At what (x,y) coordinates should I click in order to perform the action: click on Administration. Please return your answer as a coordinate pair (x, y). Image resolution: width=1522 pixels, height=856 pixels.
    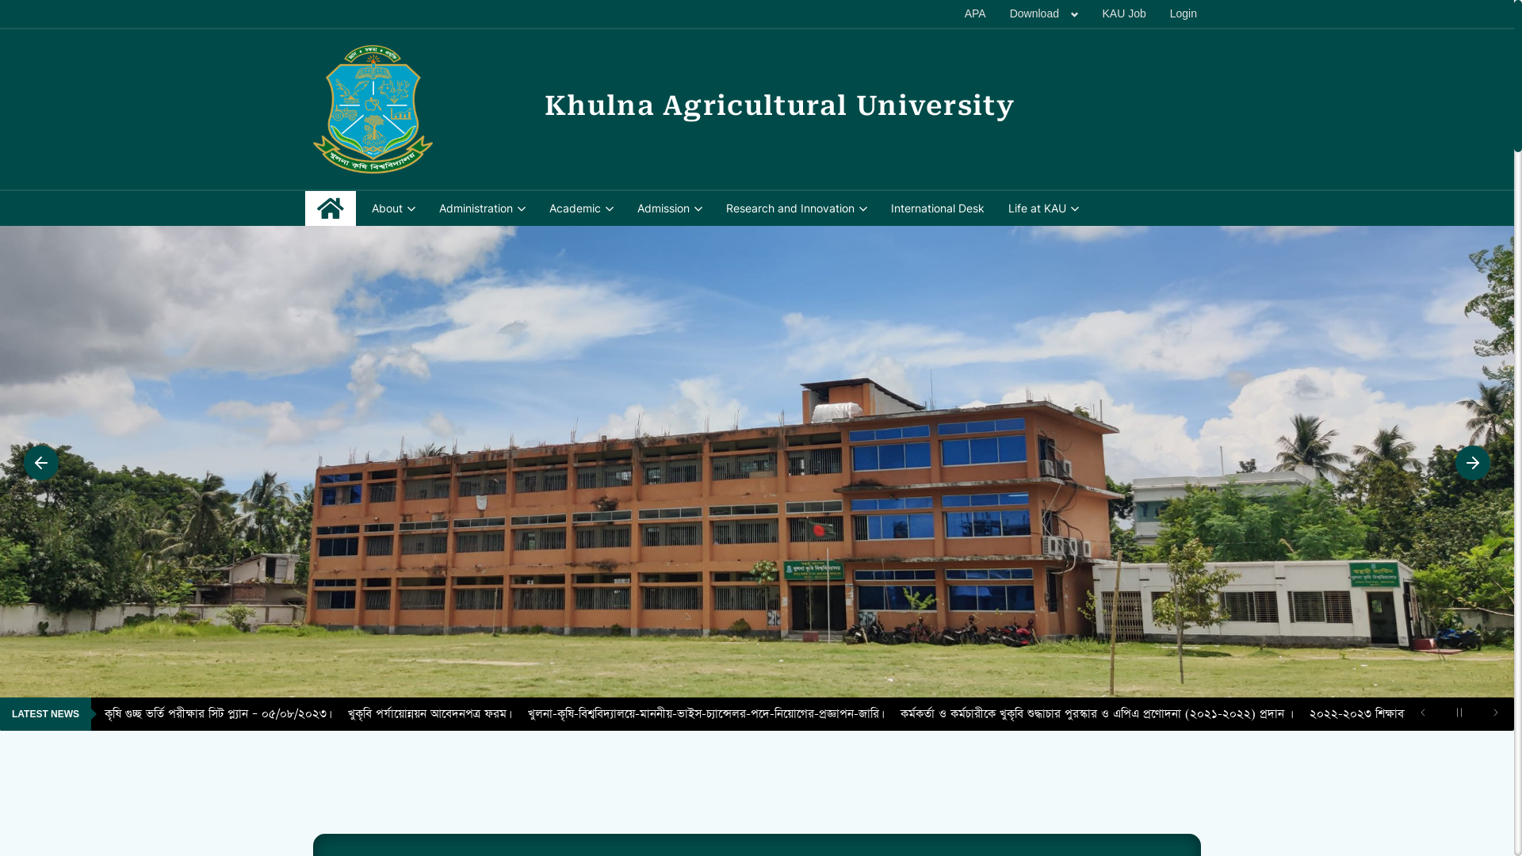
    Looking at the image, I should click on (482, 208).